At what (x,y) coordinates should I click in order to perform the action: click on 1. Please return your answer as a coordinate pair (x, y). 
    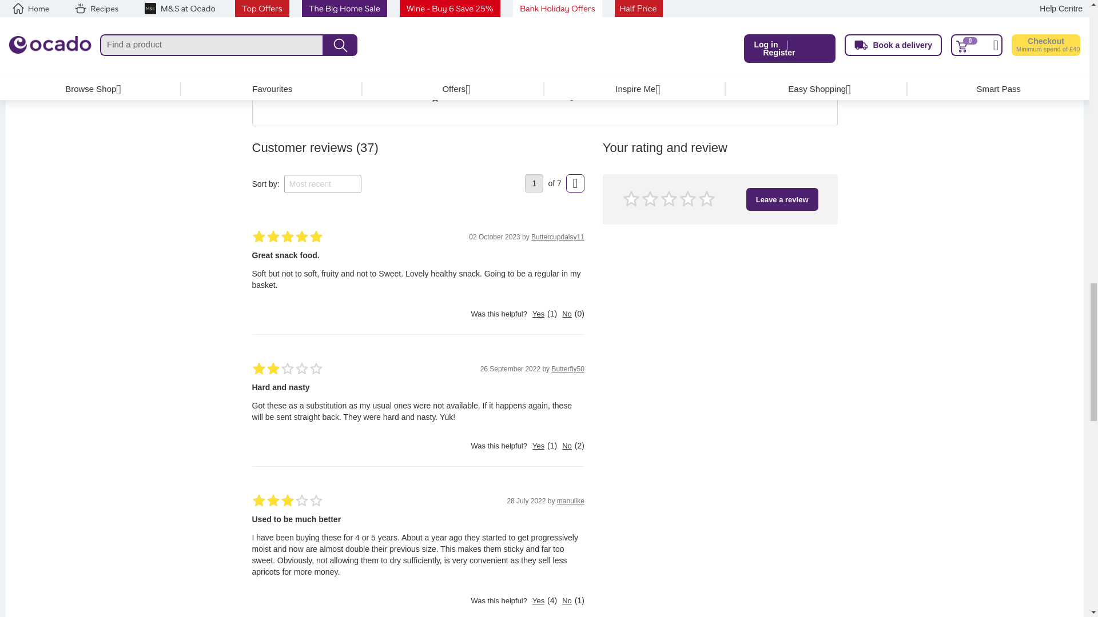
    Looking at the image, I should click on (534, 183).